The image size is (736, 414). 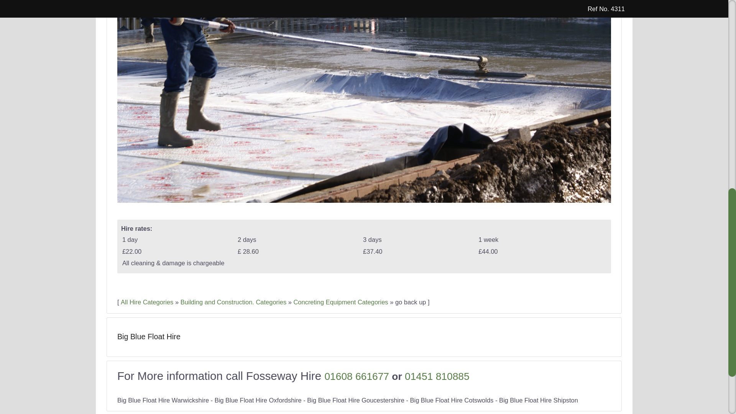 What do you see at coordinates (146, 302) in the screenshot?
I see `All Hire Categories` at bounding box center [146, 302].